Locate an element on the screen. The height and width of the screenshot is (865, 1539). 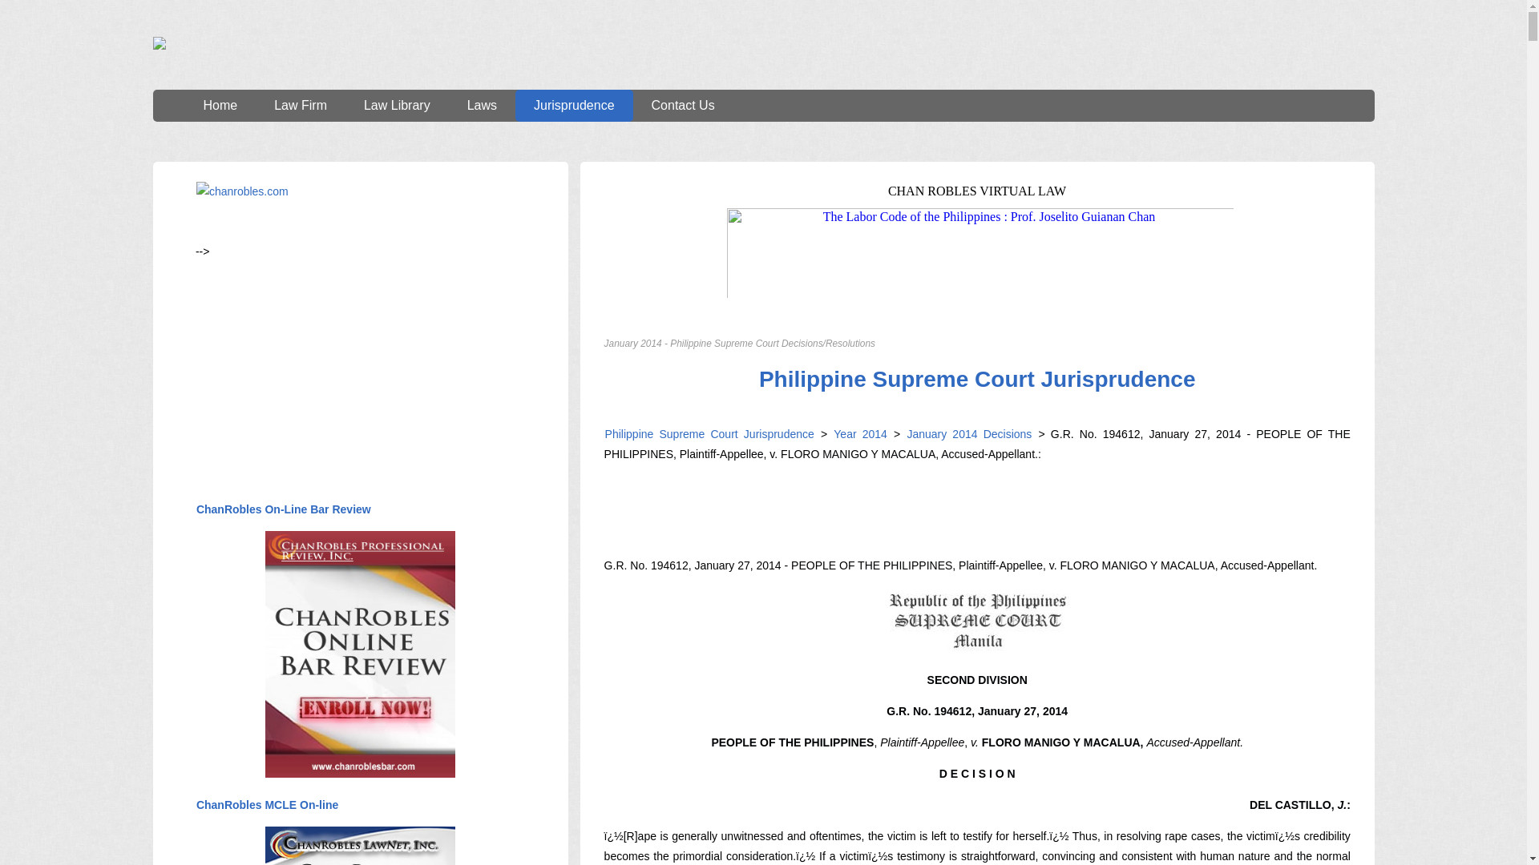
Contact Us is located at coordinates (683, 106).